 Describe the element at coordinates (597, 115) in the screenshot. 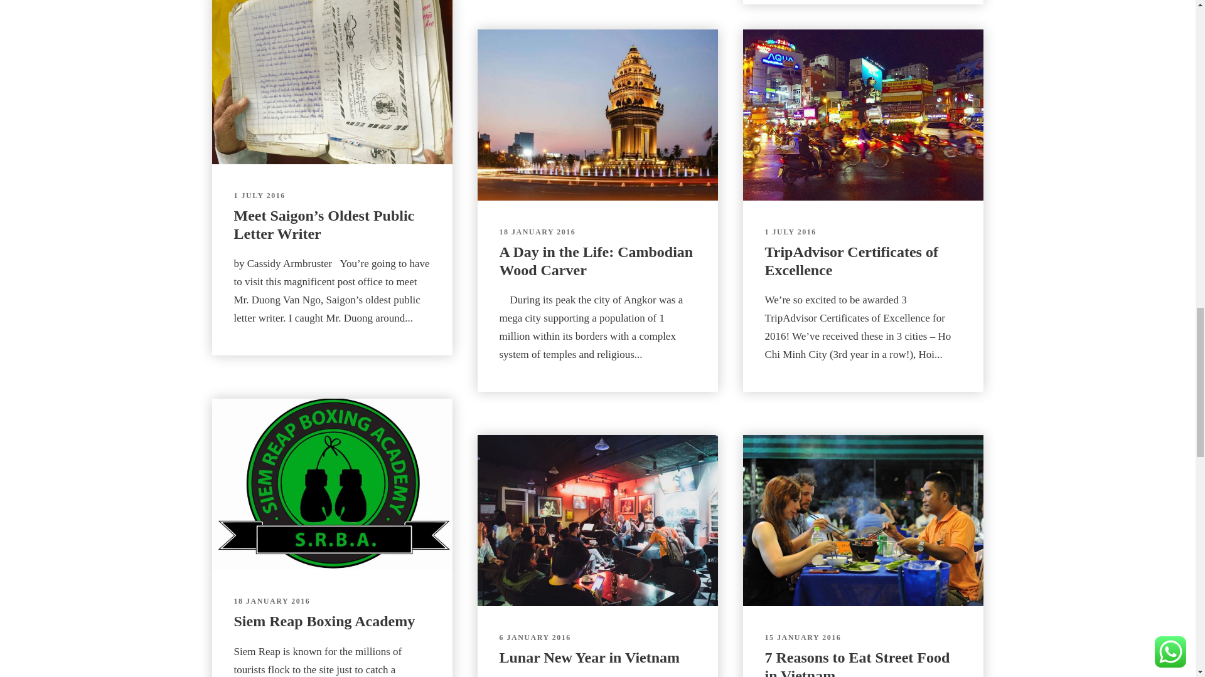

I see `Cambodia tours Vespa Adventures` at that location.